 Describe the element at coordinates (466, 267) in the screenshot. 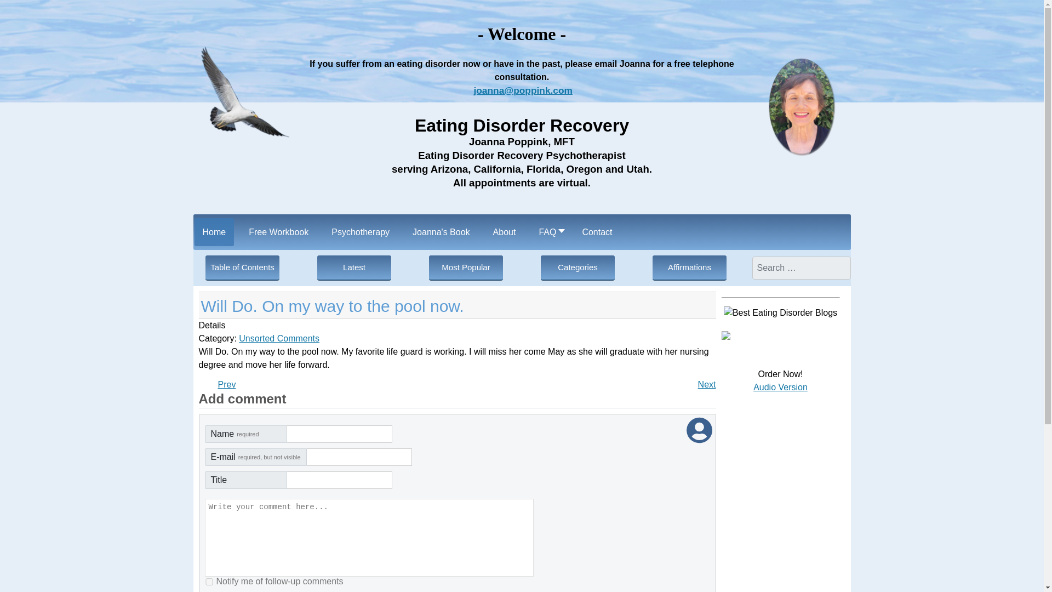

I see `1` at that location.